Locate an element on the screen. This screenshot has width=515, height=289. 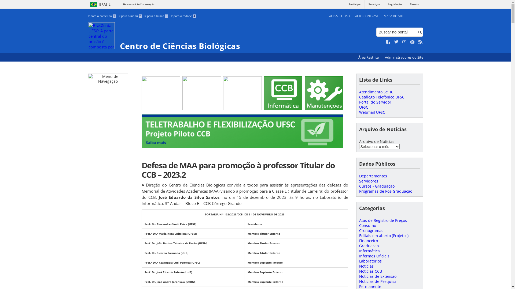
Canais is located at coordinates (414, 5).